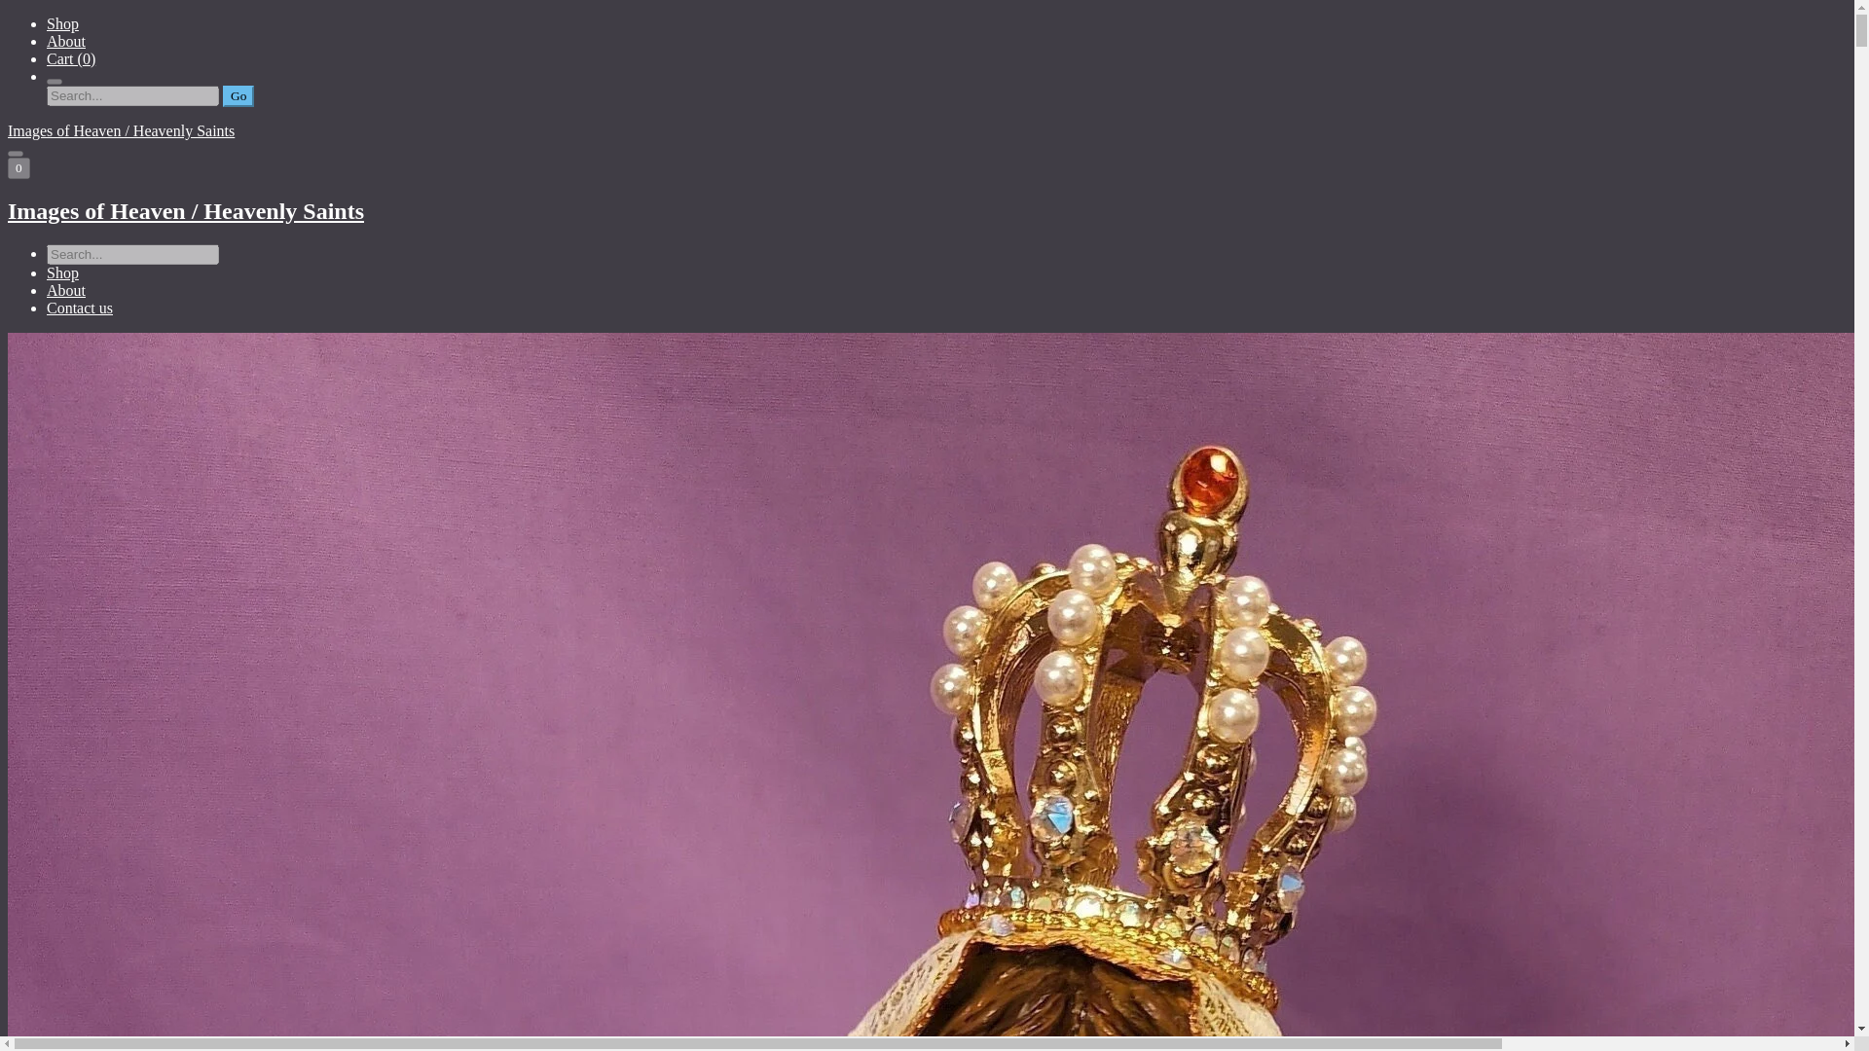  Describe the element at coordinates (66, 290) in the screenshot. I see `About` at that location.